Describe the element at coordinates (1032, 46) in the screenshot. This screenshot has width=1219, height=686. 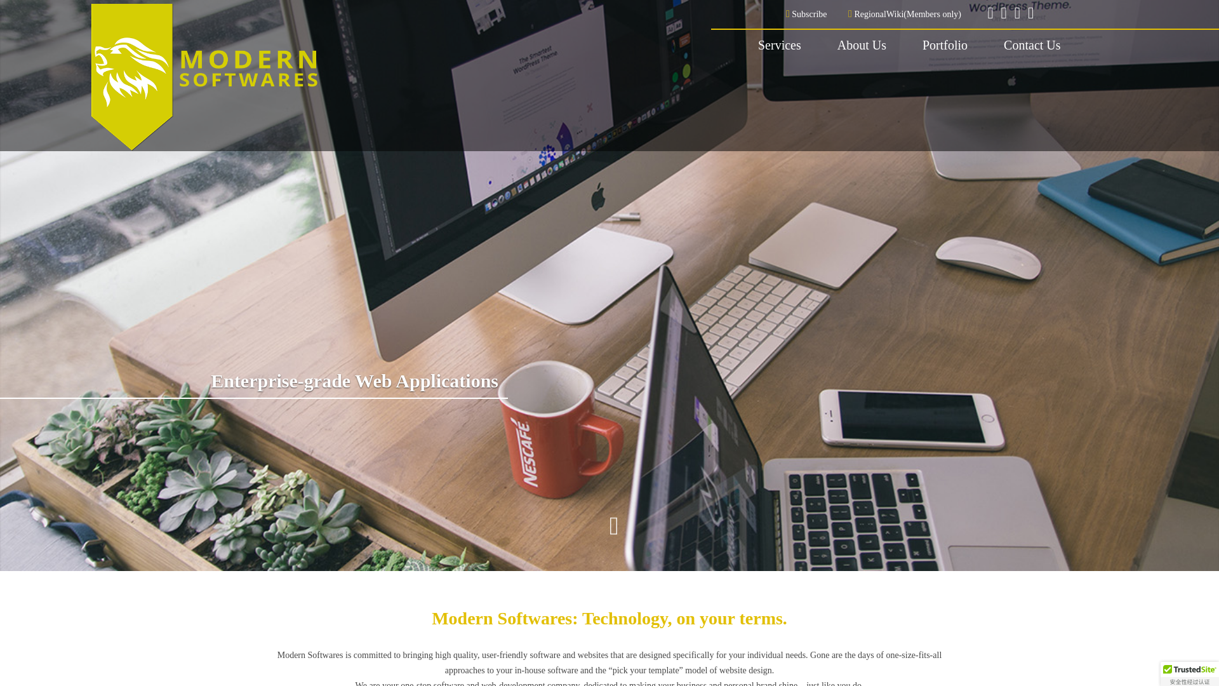
I see `Contact Us` at that location.